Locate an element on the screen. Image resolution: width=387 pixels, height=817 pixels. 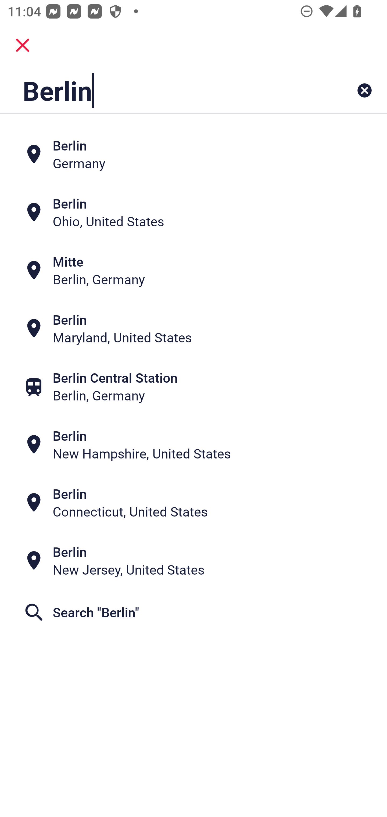
Berlin Central Station Berlin, Germany is located at coordinates (193, 387).